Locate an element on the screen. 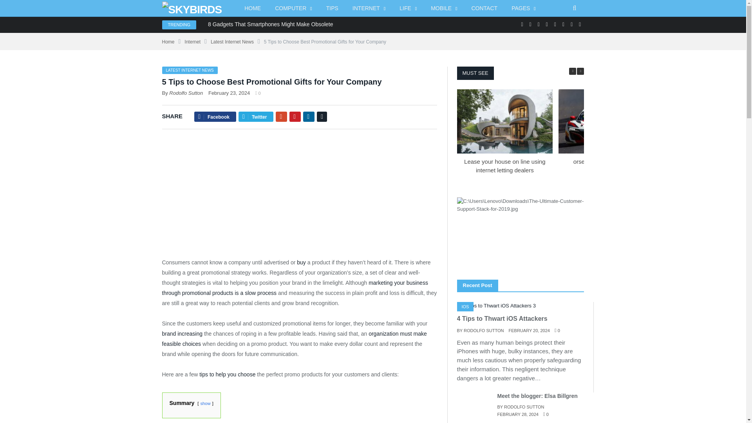  HOME is located at coordinates (252, 9).